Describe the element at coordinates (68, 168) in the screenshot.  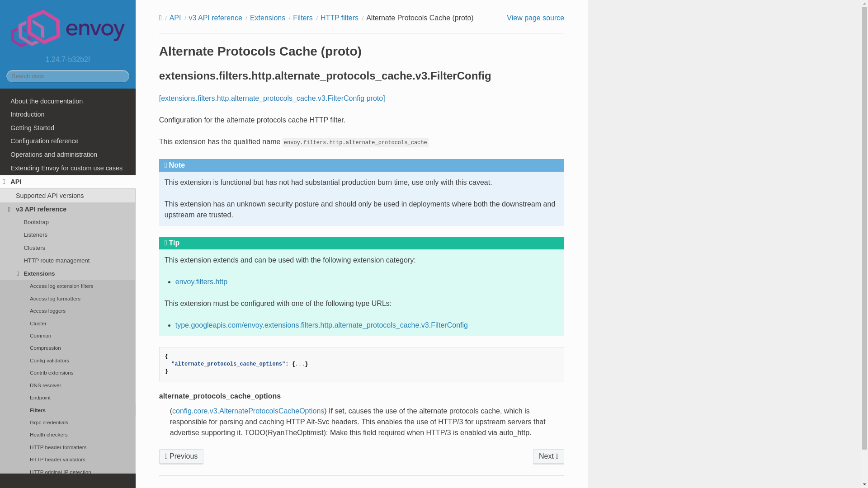
I see `Extending Envoy for custom use cases` at that location.